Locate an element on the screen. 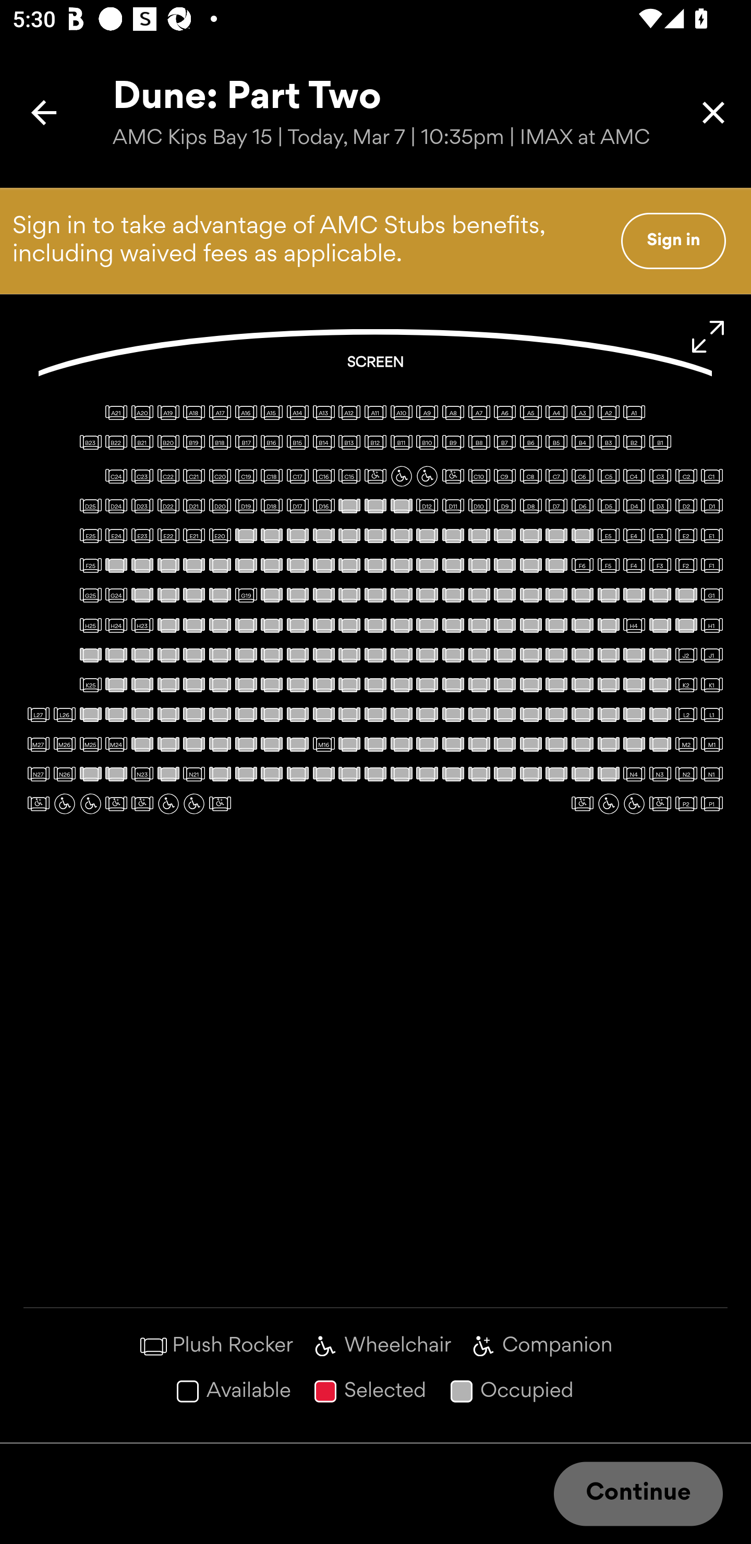  C6, Regular seat, available is located at coordinates (582, 476).